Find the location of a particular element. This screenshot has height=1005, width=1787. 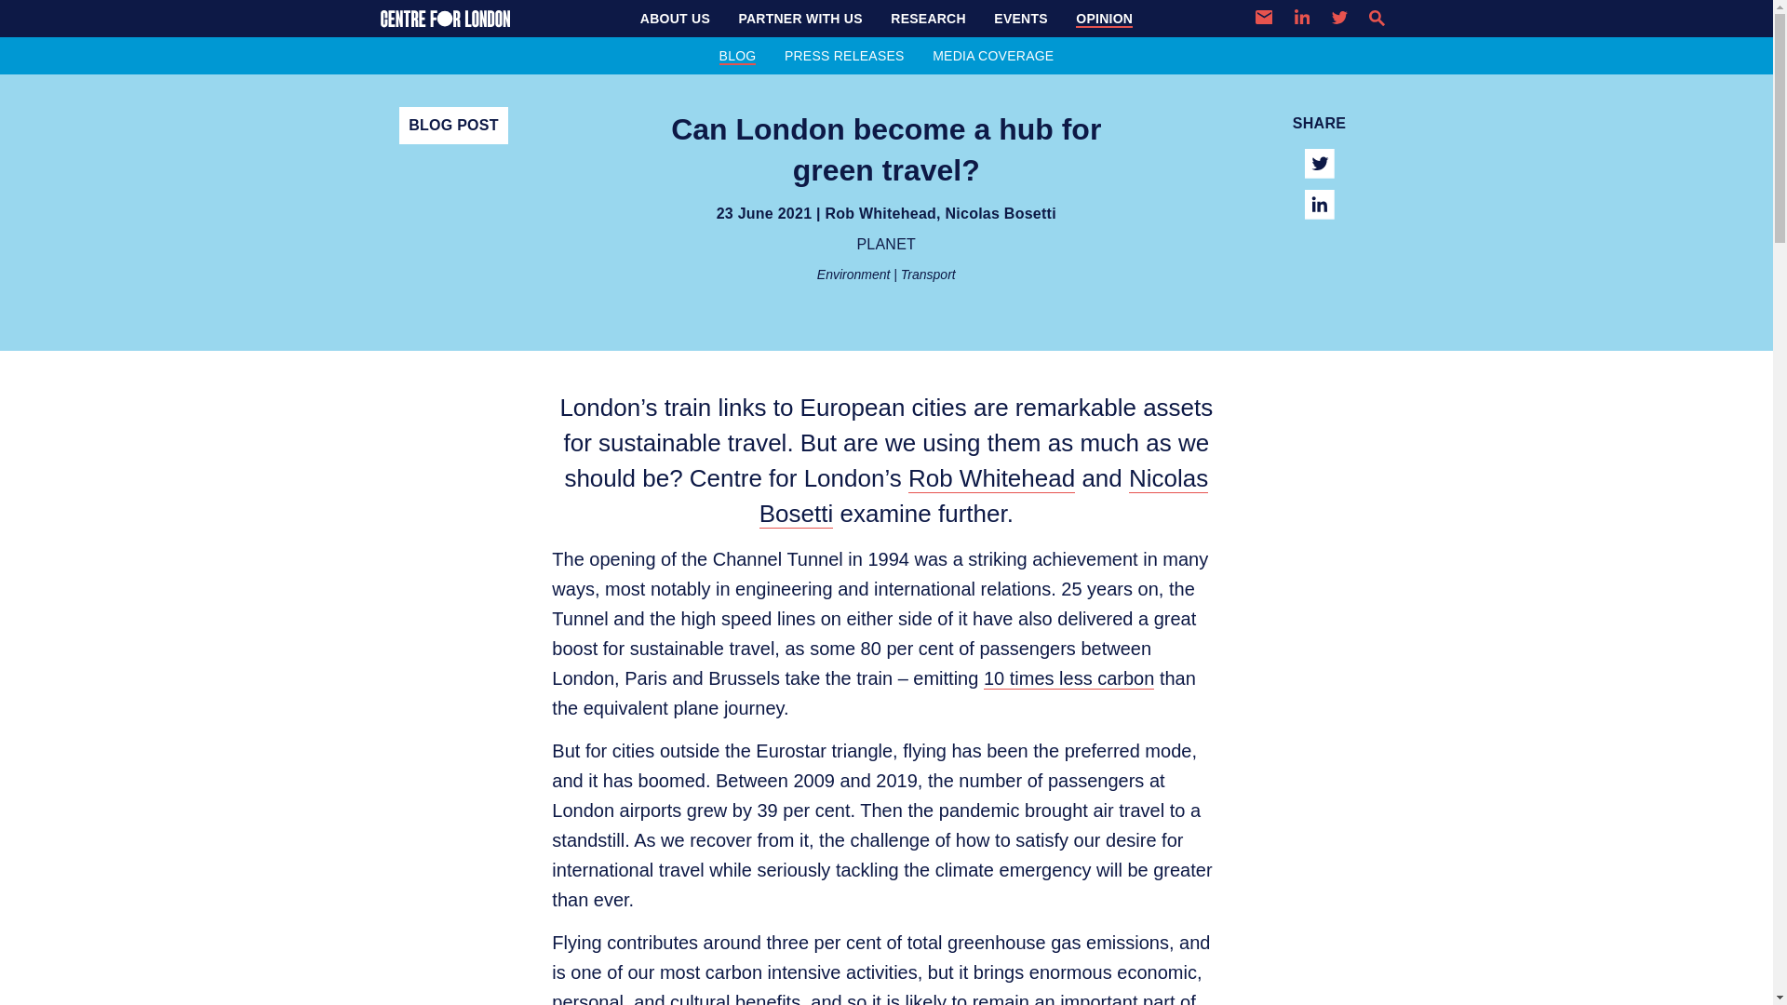

Transport is located at coordinates (928, 275).